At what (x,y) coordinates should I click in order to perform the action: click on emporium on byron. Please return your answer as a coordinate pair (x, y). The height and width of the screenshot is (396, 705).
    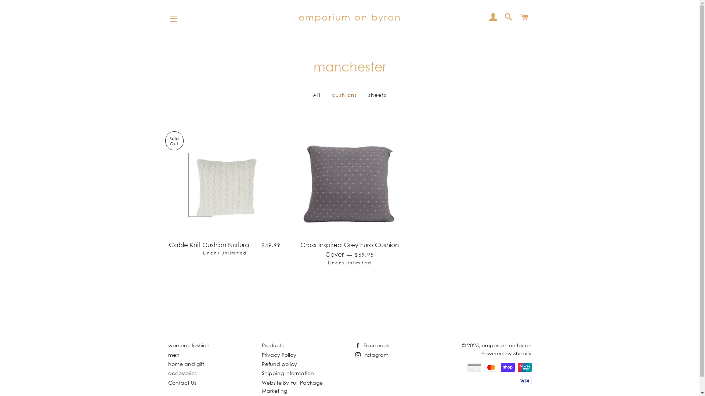
    Looking at the image, I should click on (507, 345).